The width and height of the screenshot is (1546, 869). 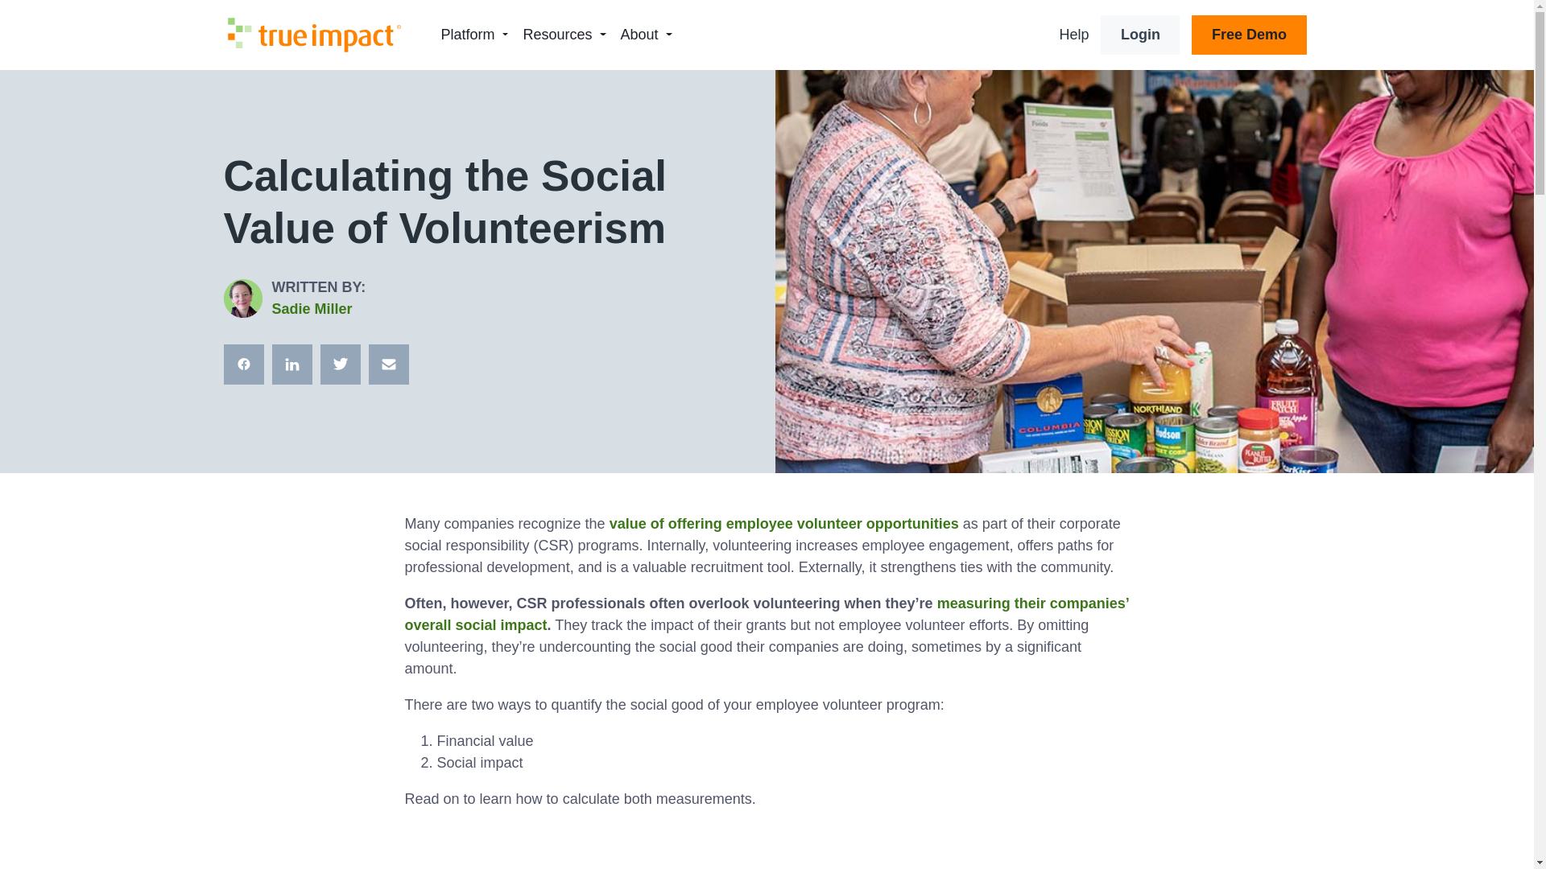 I want to click on value of offering employee volunteer opportunities, so click(x=783, y=523).